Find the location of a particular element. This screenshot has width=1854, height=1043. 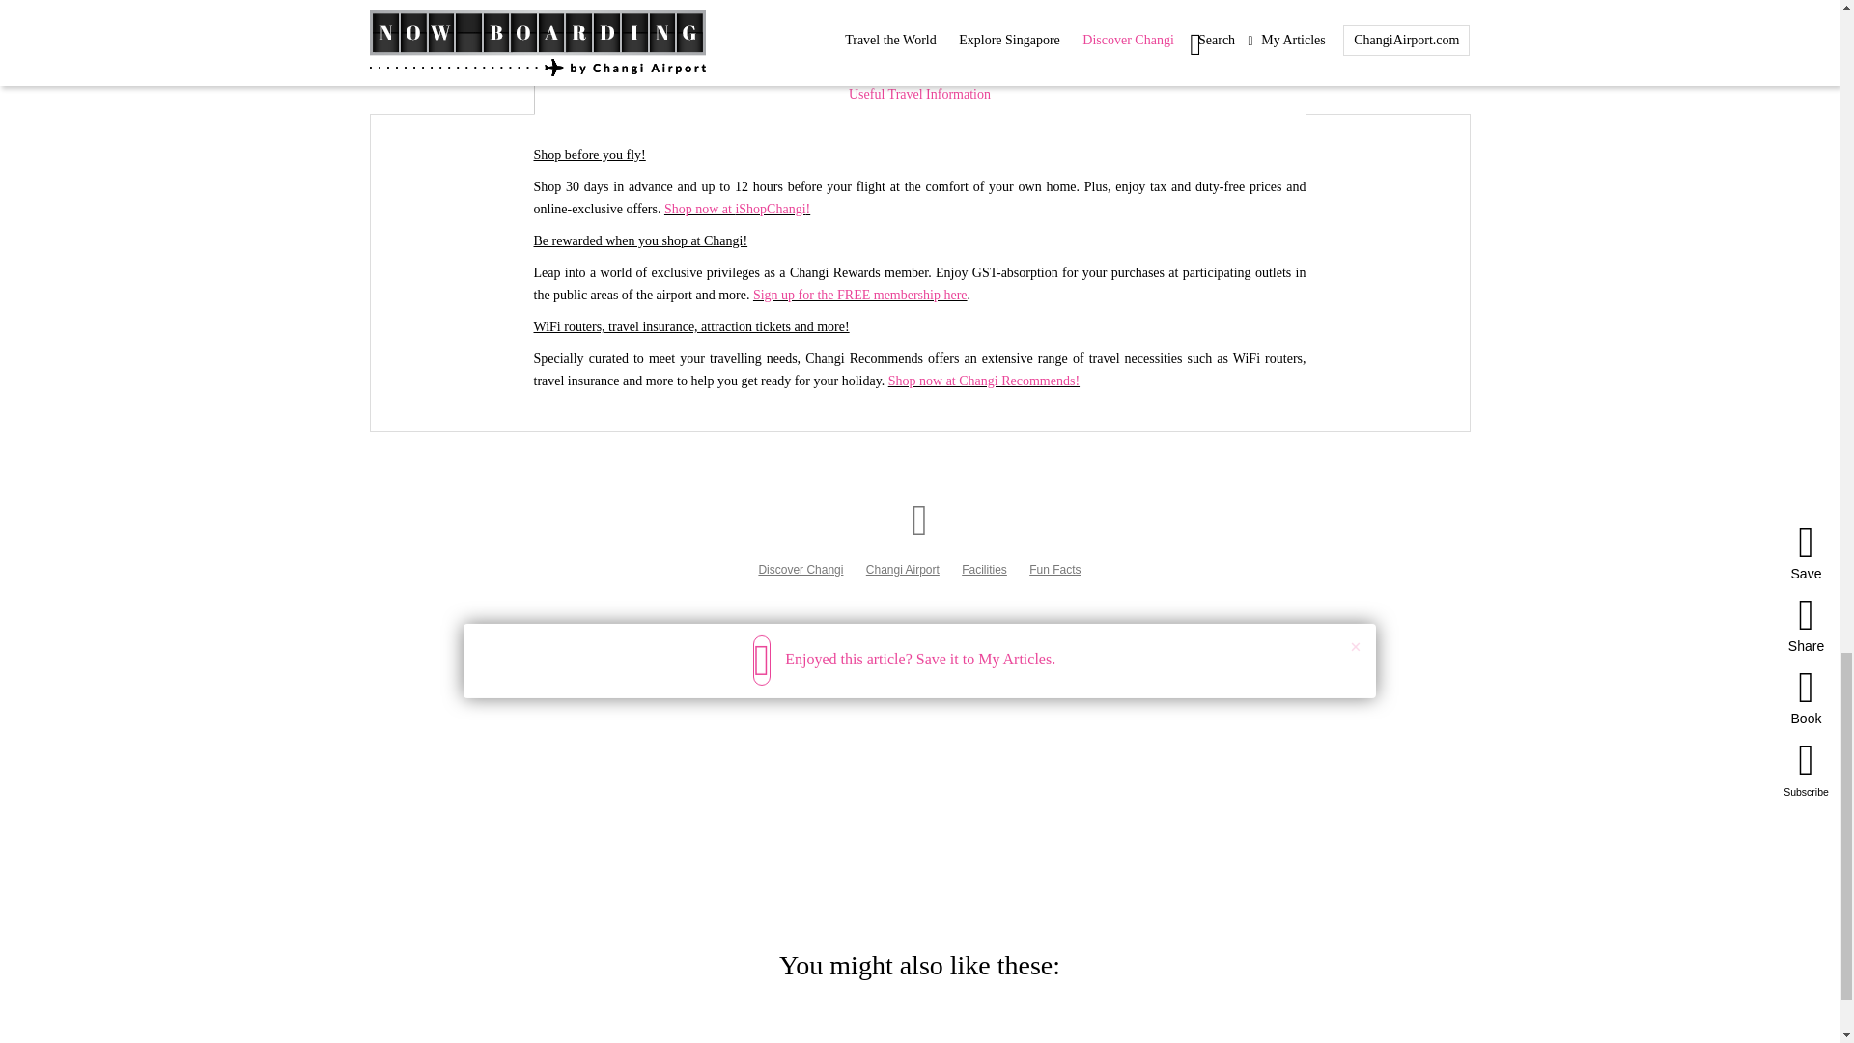

Discover Changi is located at coordinates (801, 570).